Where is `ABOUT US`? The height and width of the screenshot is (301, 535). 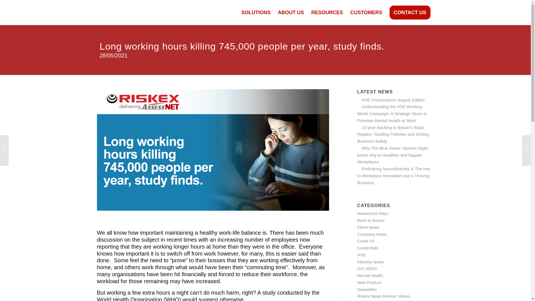
ABOUT US is located at coordinates (291, 12).